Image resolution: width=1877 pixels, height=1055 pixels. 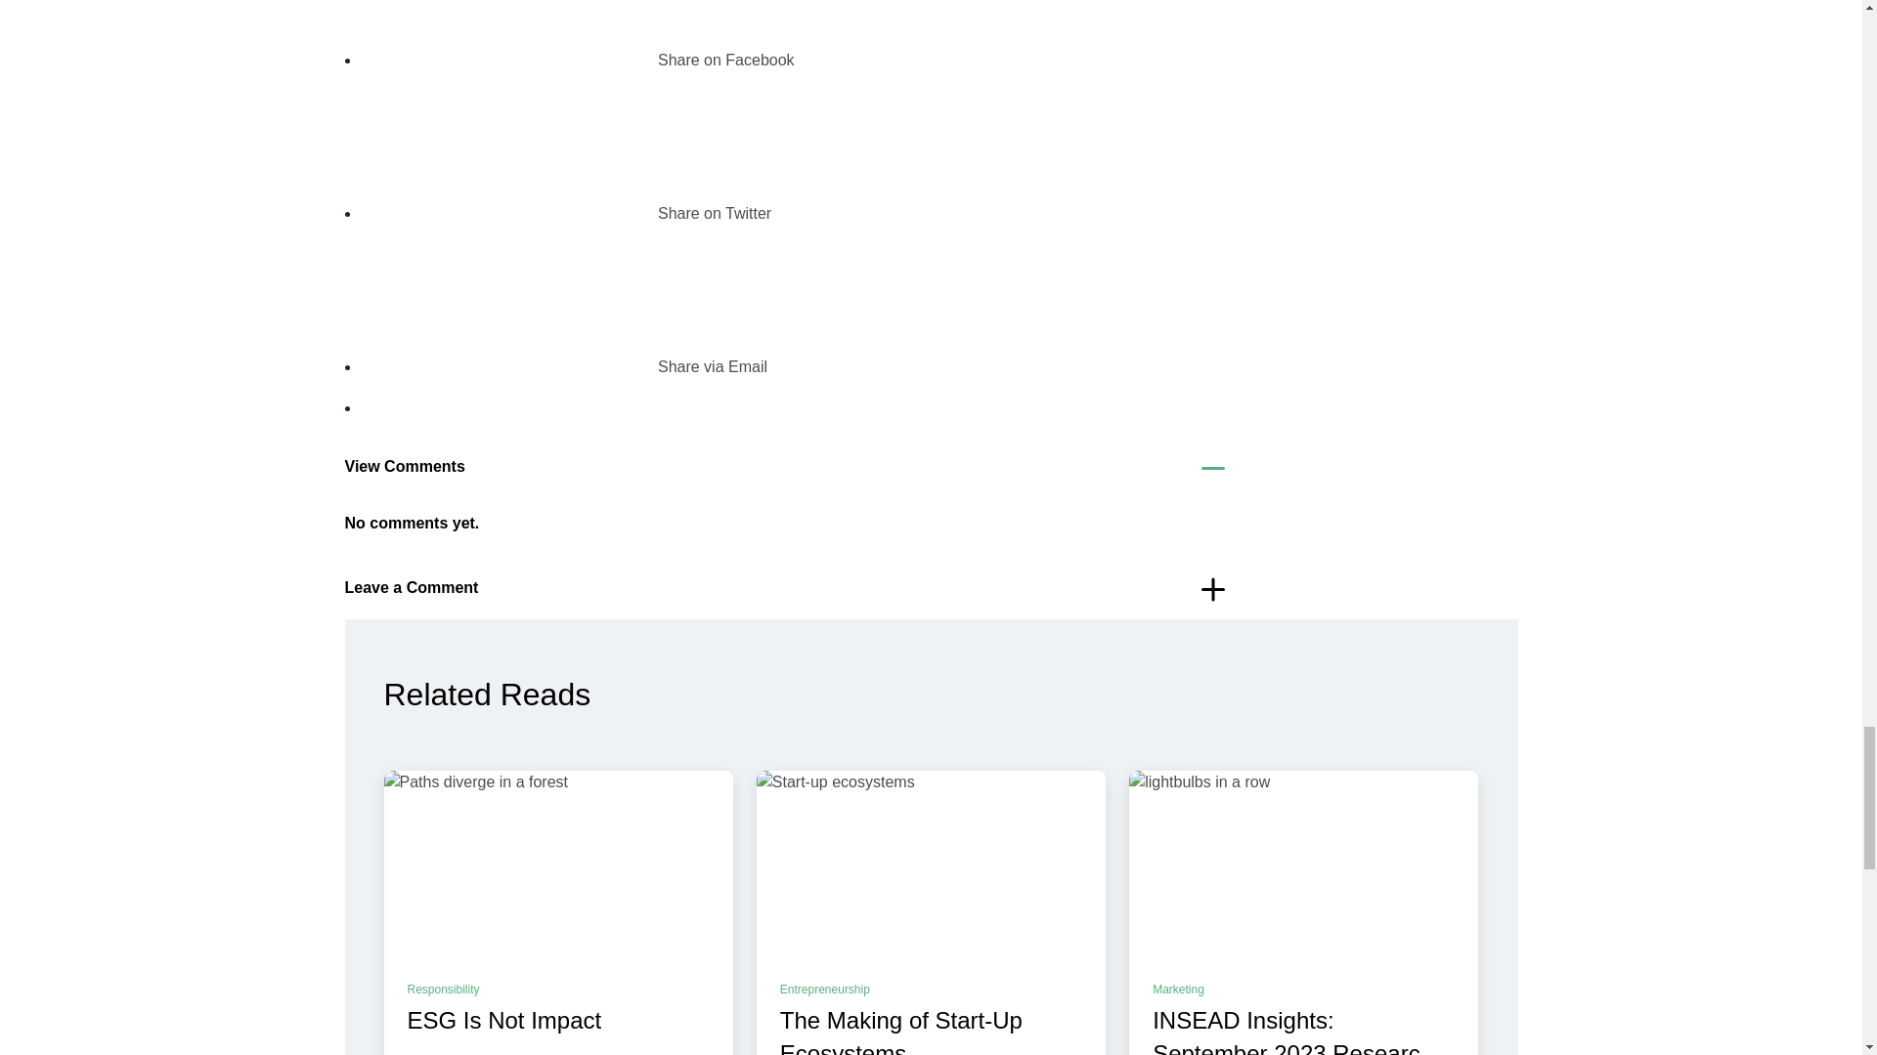 What do you see at coordinates (1304, 869) in the screenshot?
I see `insead research highlights issue 1` at bounding box center [1304, 869].